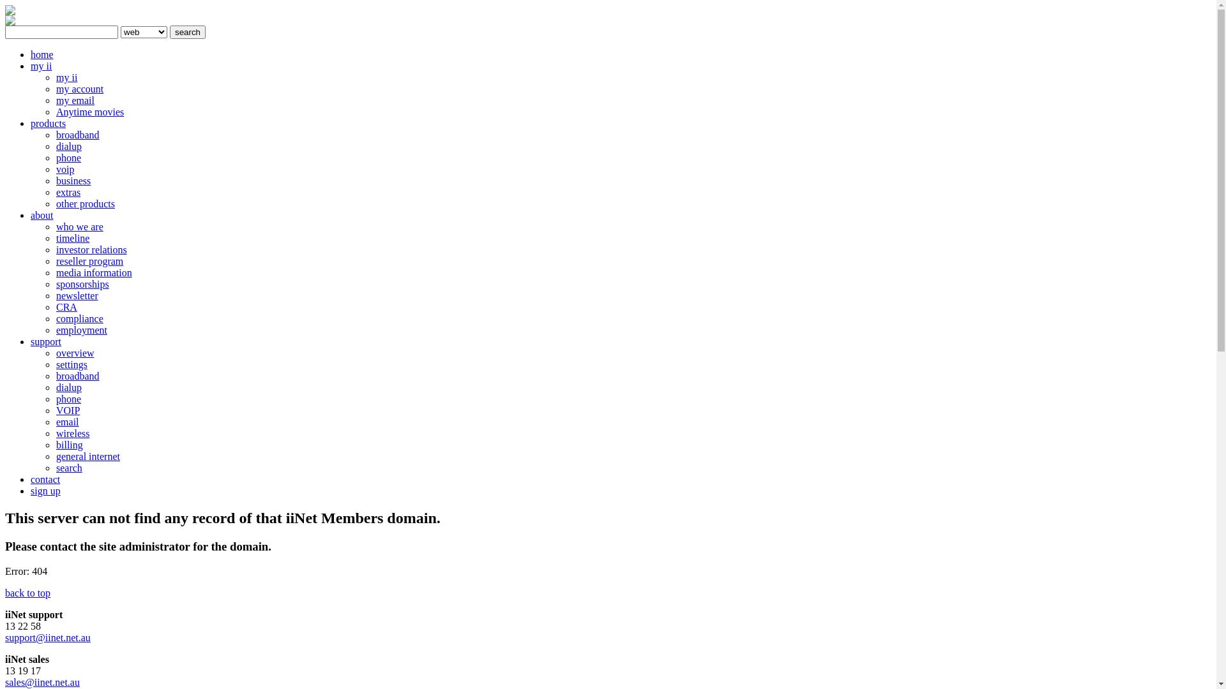 The width and height of the screenshot is (1226, 689). What do you see at coordinates (46, 491) in the screenshot?
I see `sign up` at bounding box center [46, 491].